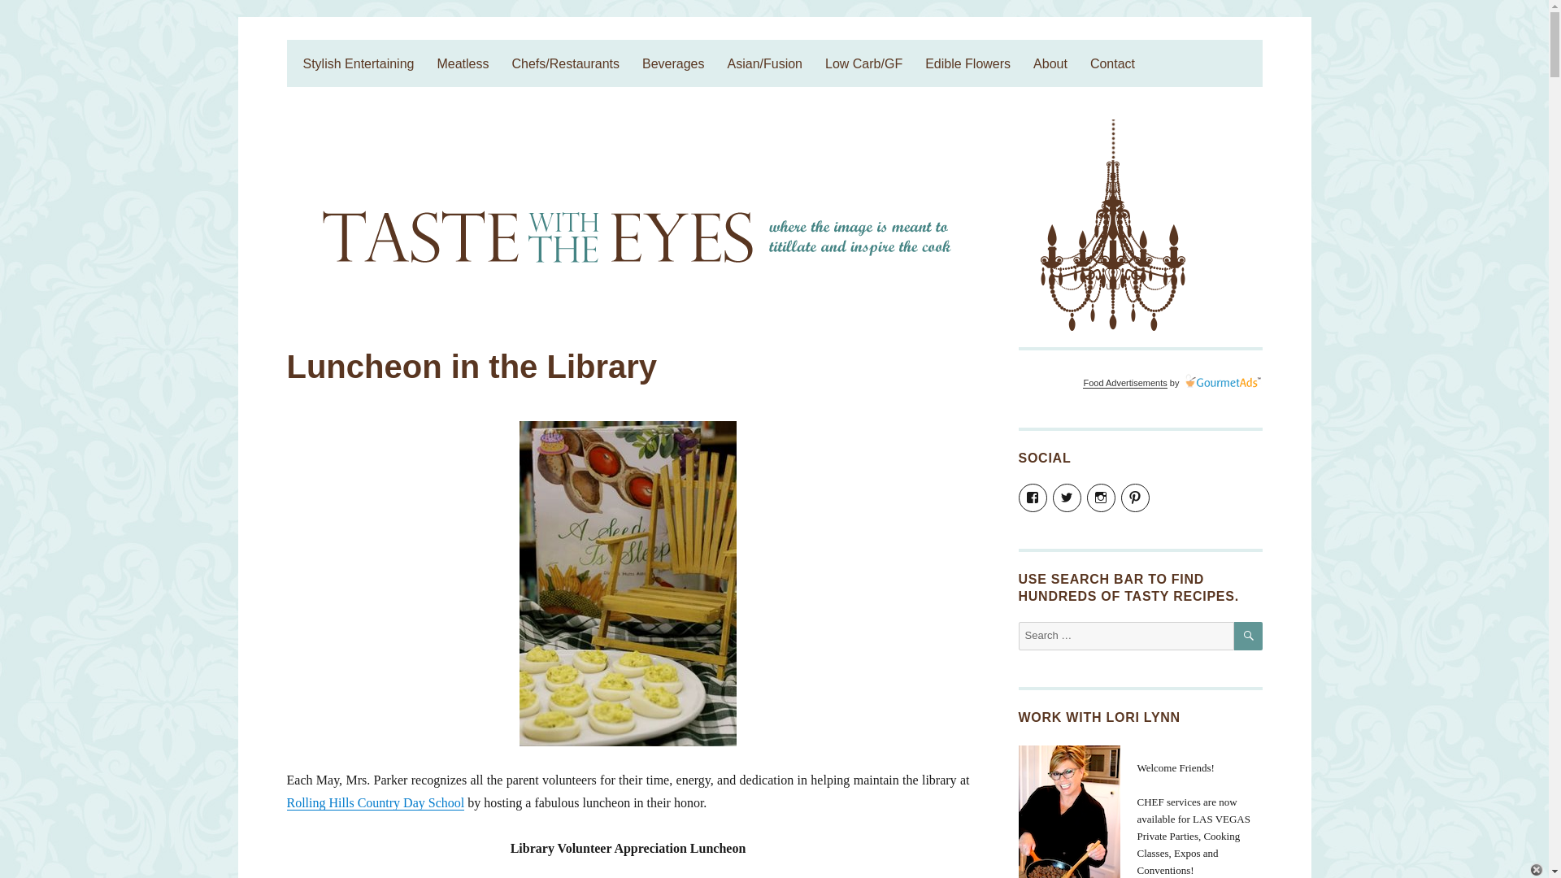  Describe the element at coordinates (462, 63) in the screenshot. I see `Meatless` at that location.